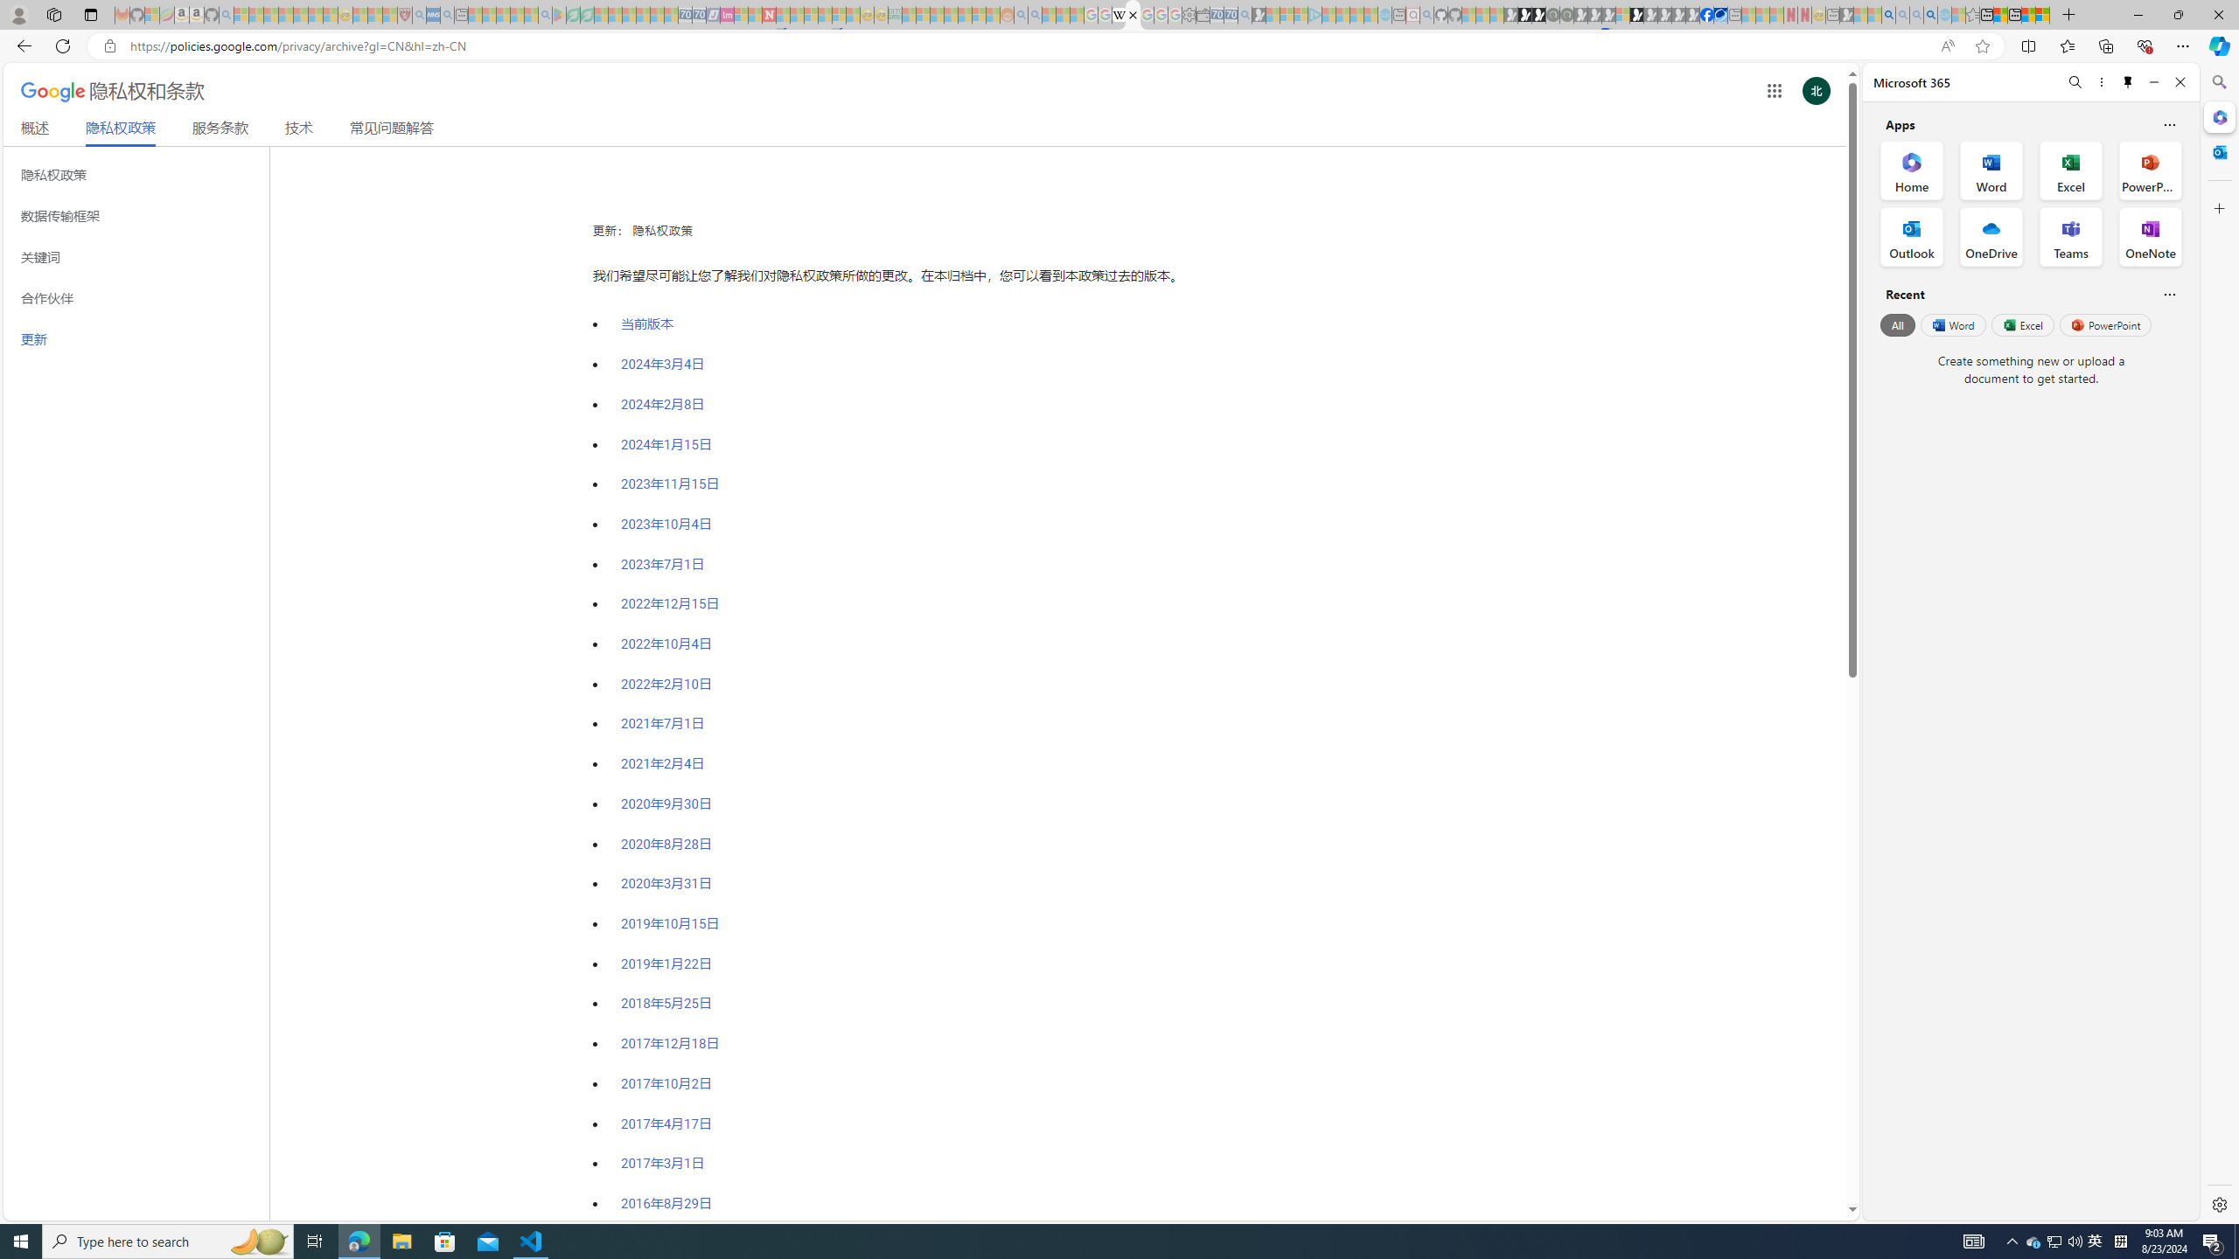 The width and height of the screenshot is (2239, 1259). I want to click on PowerPoint, so click(2106, 324).